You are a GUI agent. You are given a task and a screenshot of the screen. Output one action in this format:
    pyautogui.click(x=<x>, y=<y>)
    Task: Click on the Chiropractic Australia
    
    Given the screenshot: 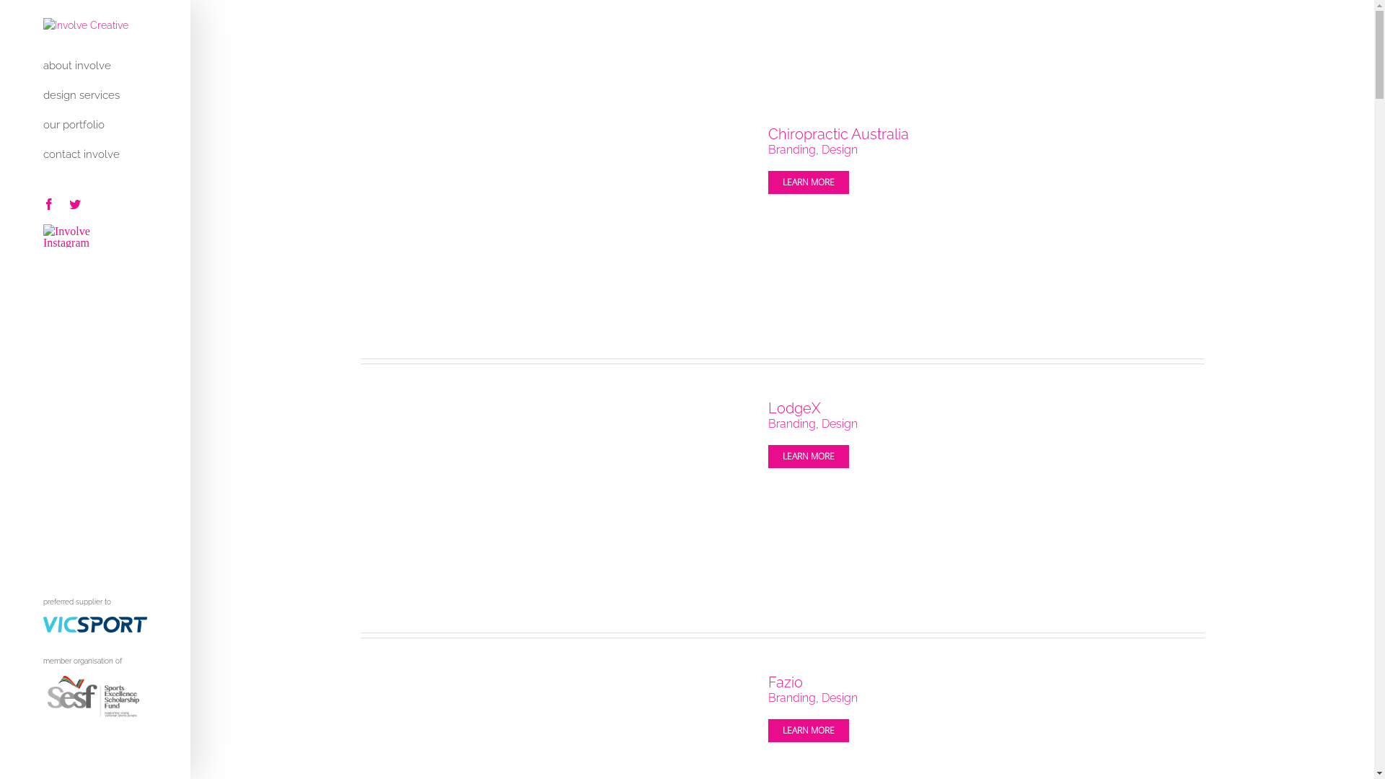 What is the action you would take?
    pyautogui.click(x=838, y=134)
    